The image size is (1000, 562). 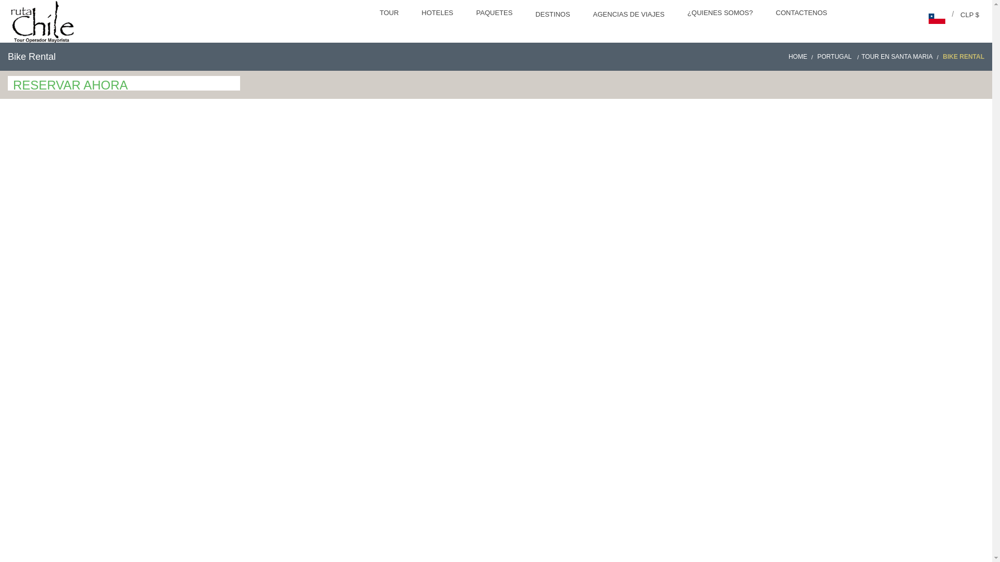 What do you see at coordinates (839, 56) in the screenshot?
I see `PORTUGAL` at bounding box center [839, 56].